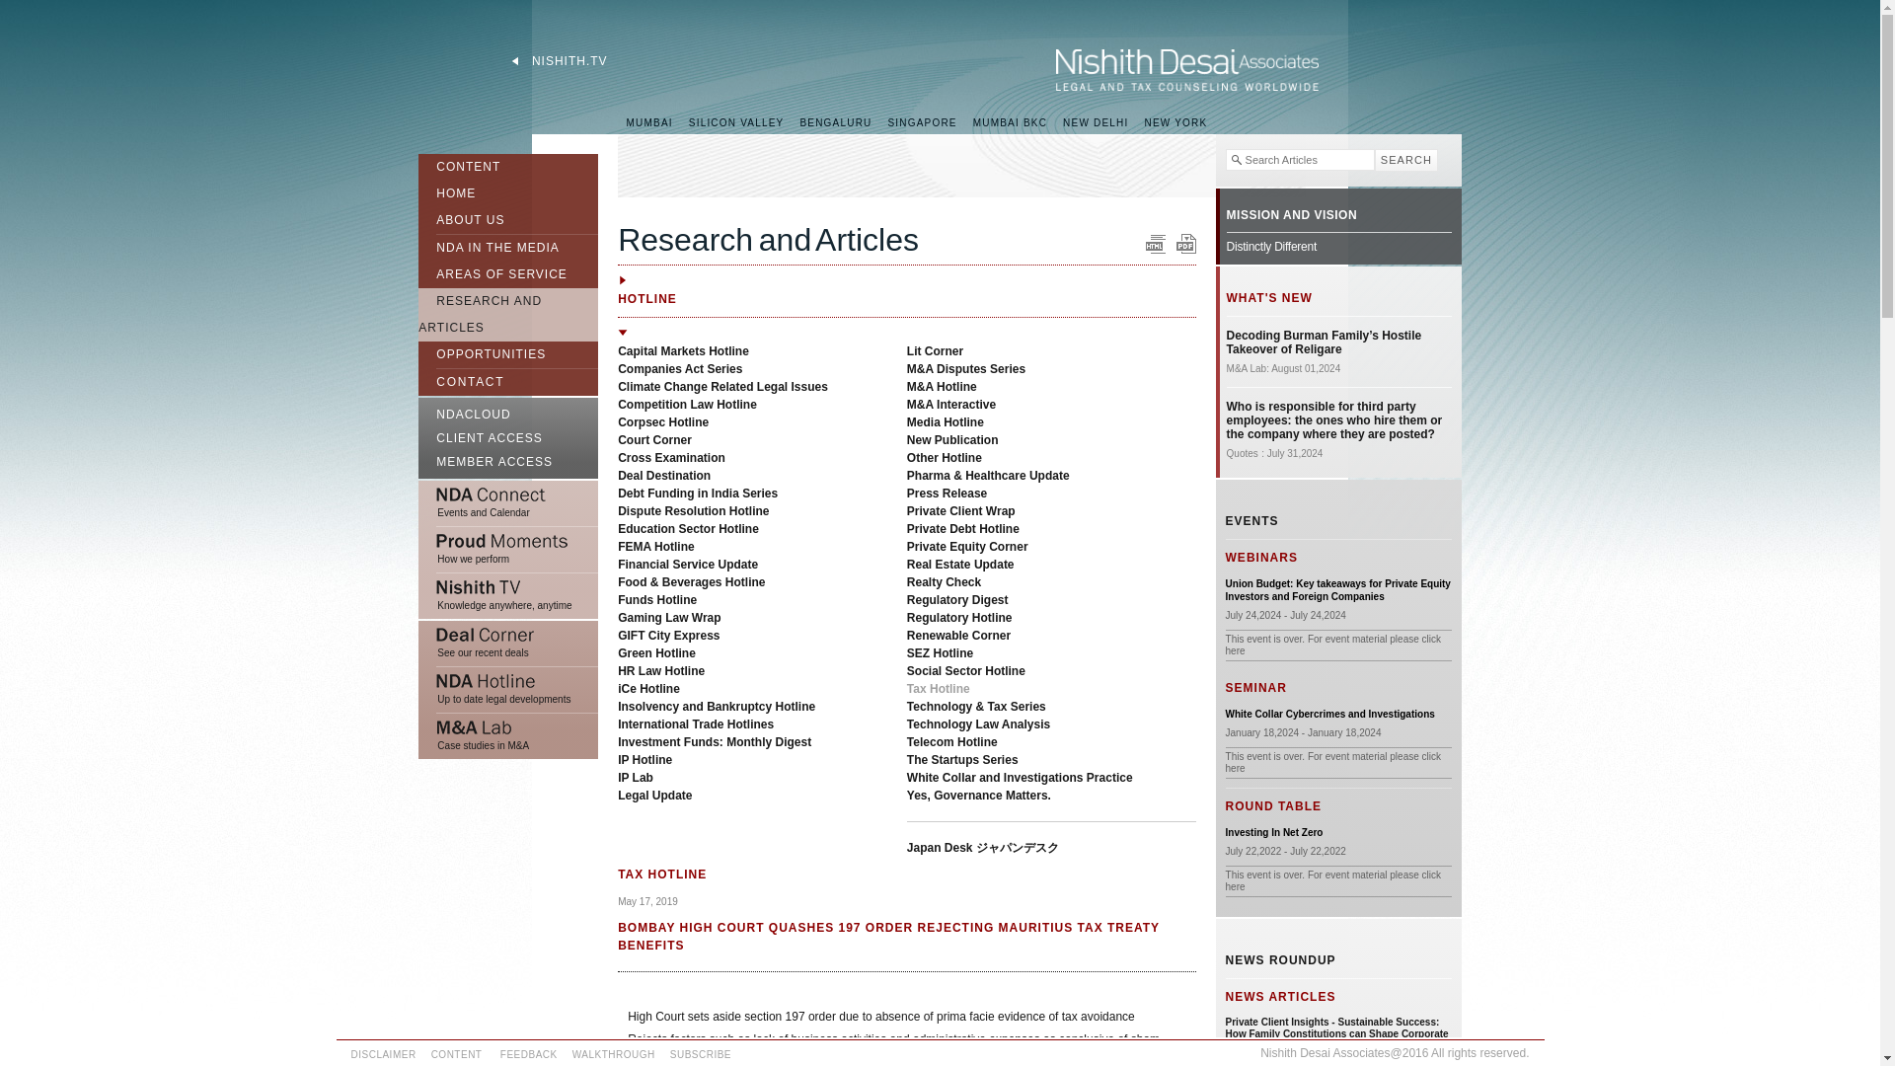  What do you see at coordinates (446, 193) in the screenshot?
I see `HOME` at bounding box center [446, 193].